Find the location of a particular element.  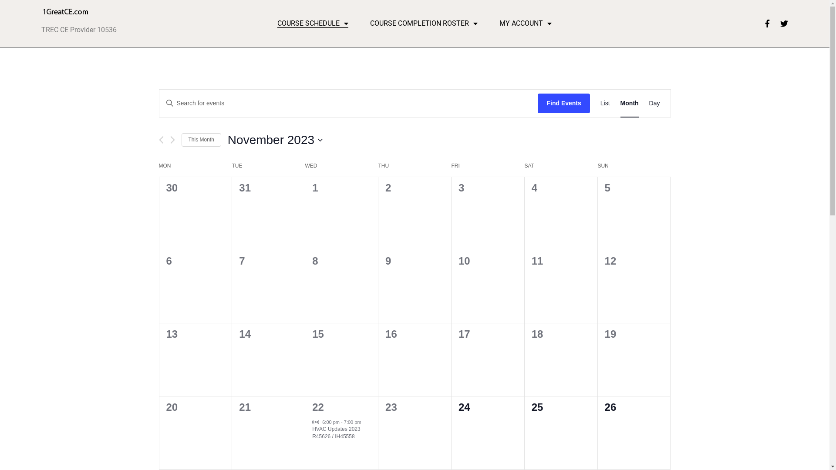

List is located at coordinates (605, 104).